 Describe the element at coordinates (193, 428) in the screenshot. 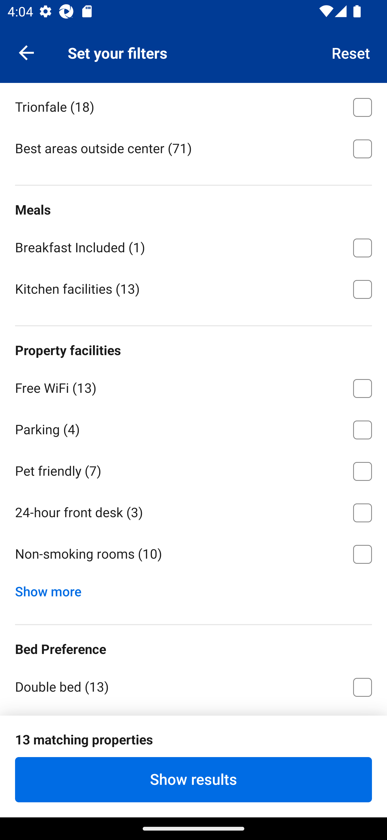

I see `Parking ⁦(4)` at that location.